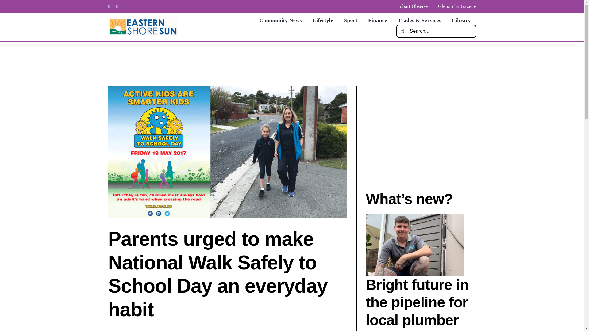  I want to click on Library, so click(461, 20).